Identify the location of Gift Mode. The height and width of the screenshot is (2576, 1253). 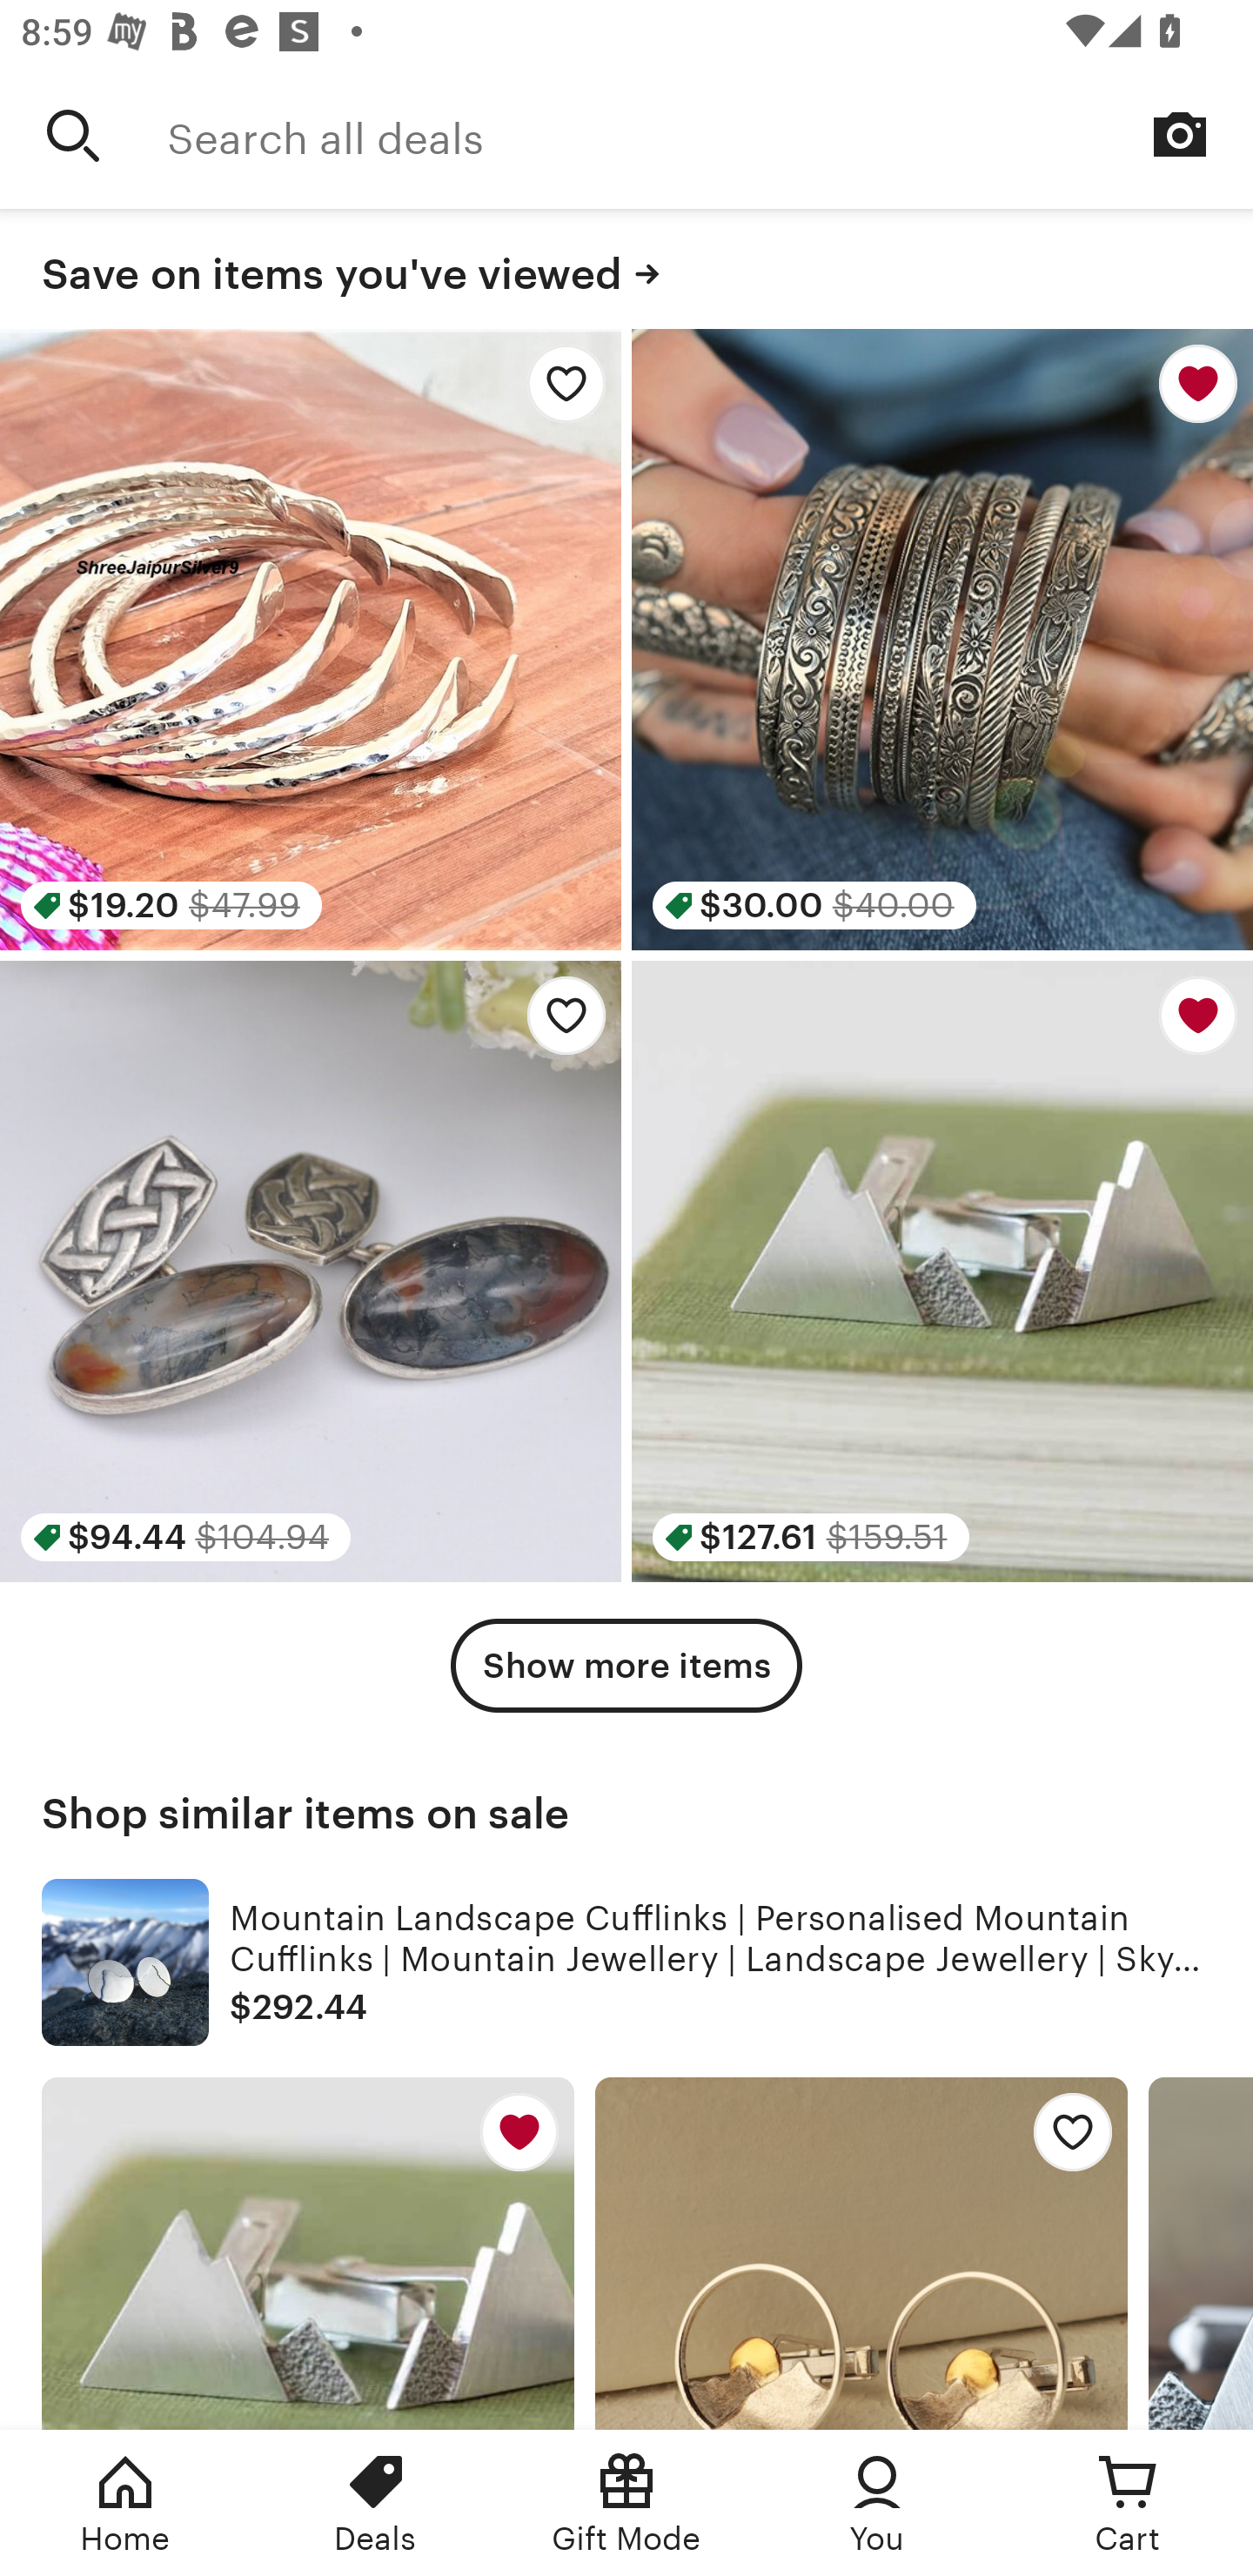
(626, 2503).